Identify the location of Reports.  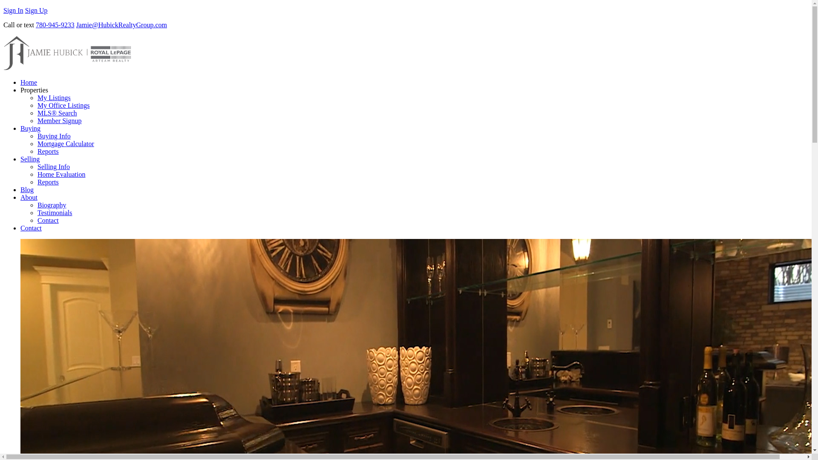
(48, 182).